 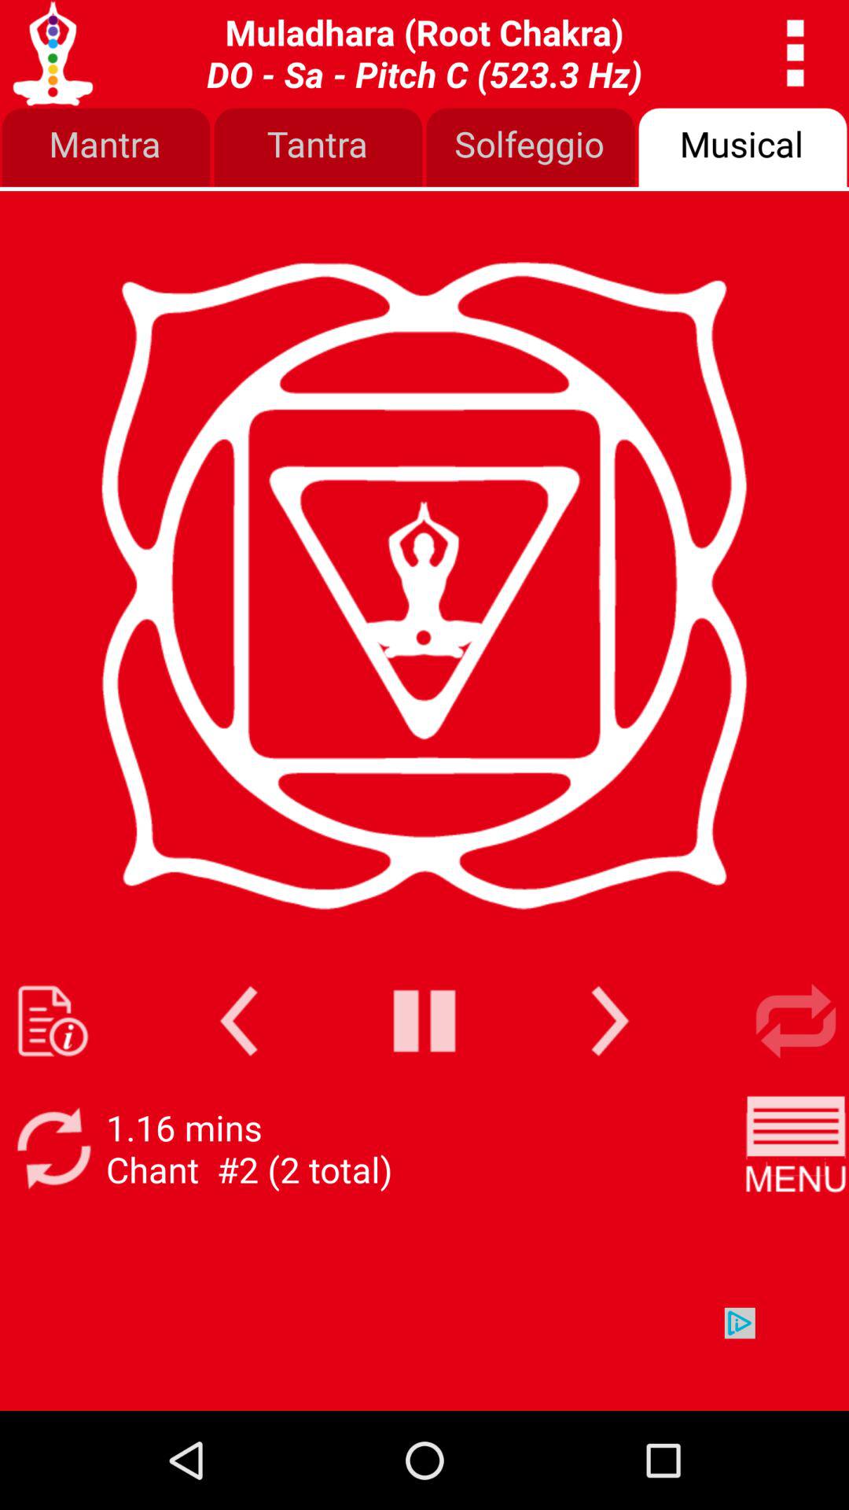 What do you see at coordinates (796, 1148) in the screenshot?
I see `menu option` at bounding box center [796, 1148].